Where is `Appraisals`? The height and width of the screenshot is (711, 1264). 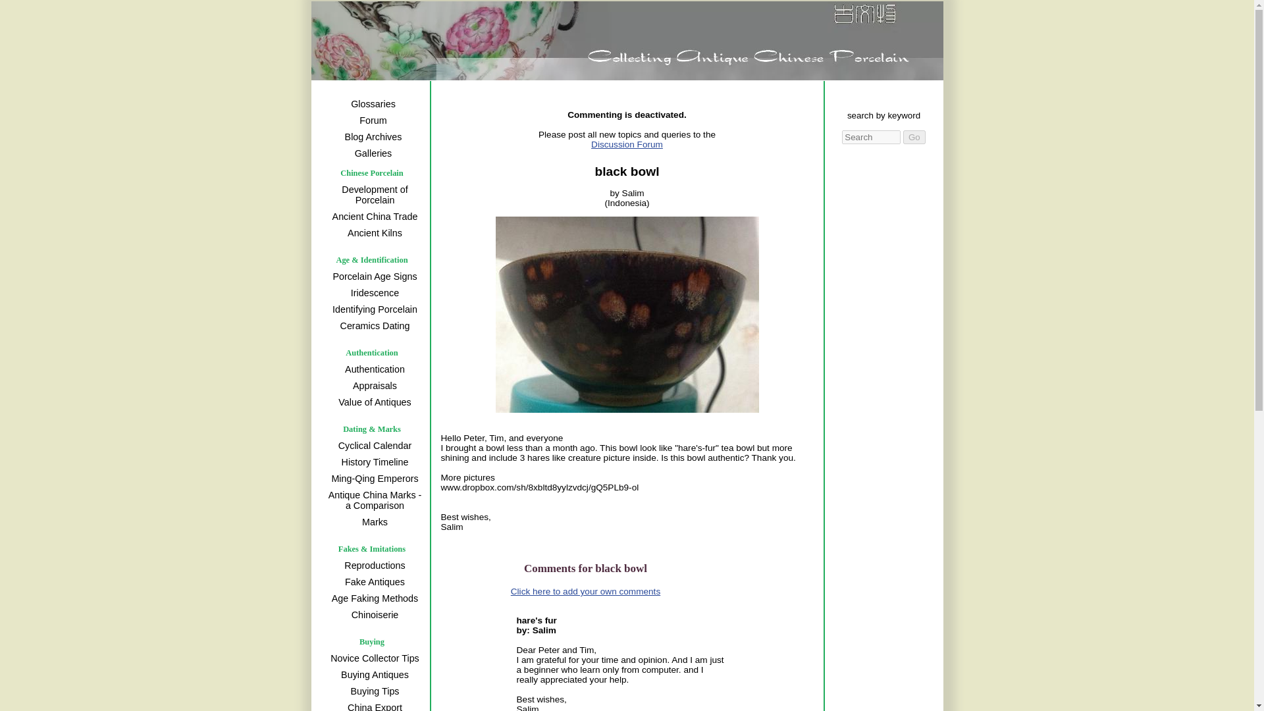
Appraisals is located at coordinates (373, 386).